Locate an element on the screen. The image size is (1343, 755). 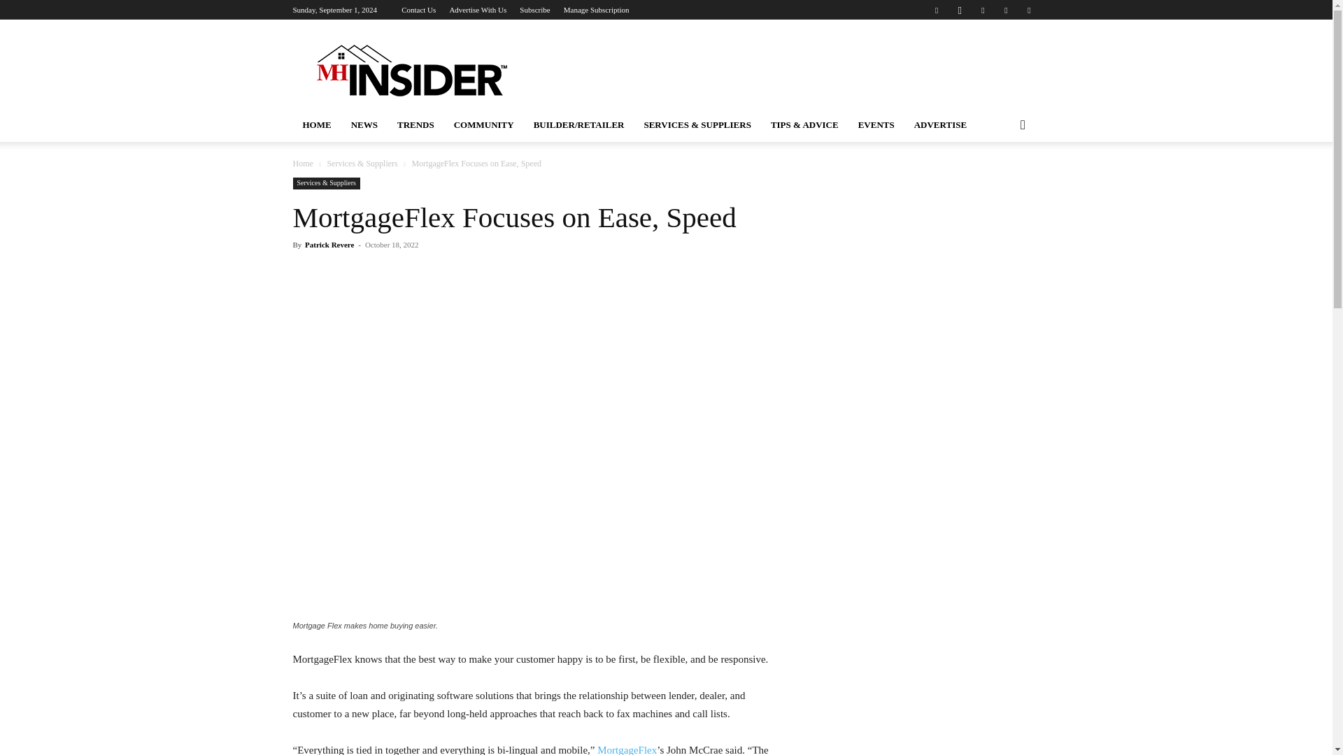
ADVERTISE is located at coordinates (940, 125).